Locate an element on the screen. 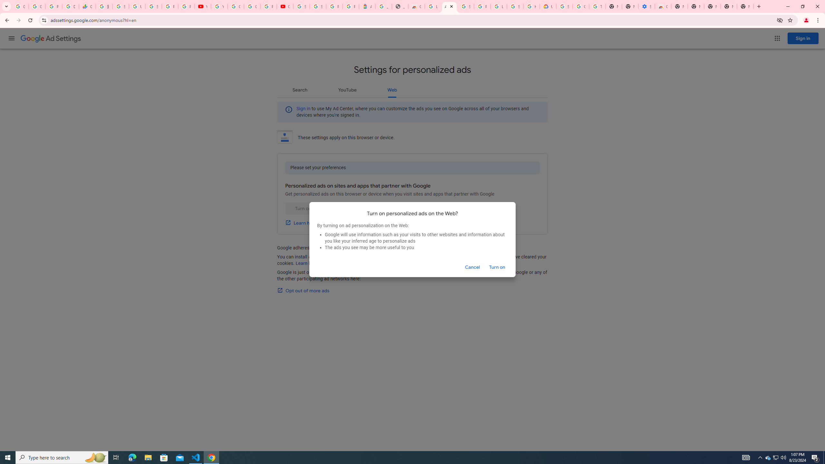 The height and width of the screenshot is (464, 825). Content Creator Programs & Opportunities - YouTube Creators is located at coordinates (285, 6).